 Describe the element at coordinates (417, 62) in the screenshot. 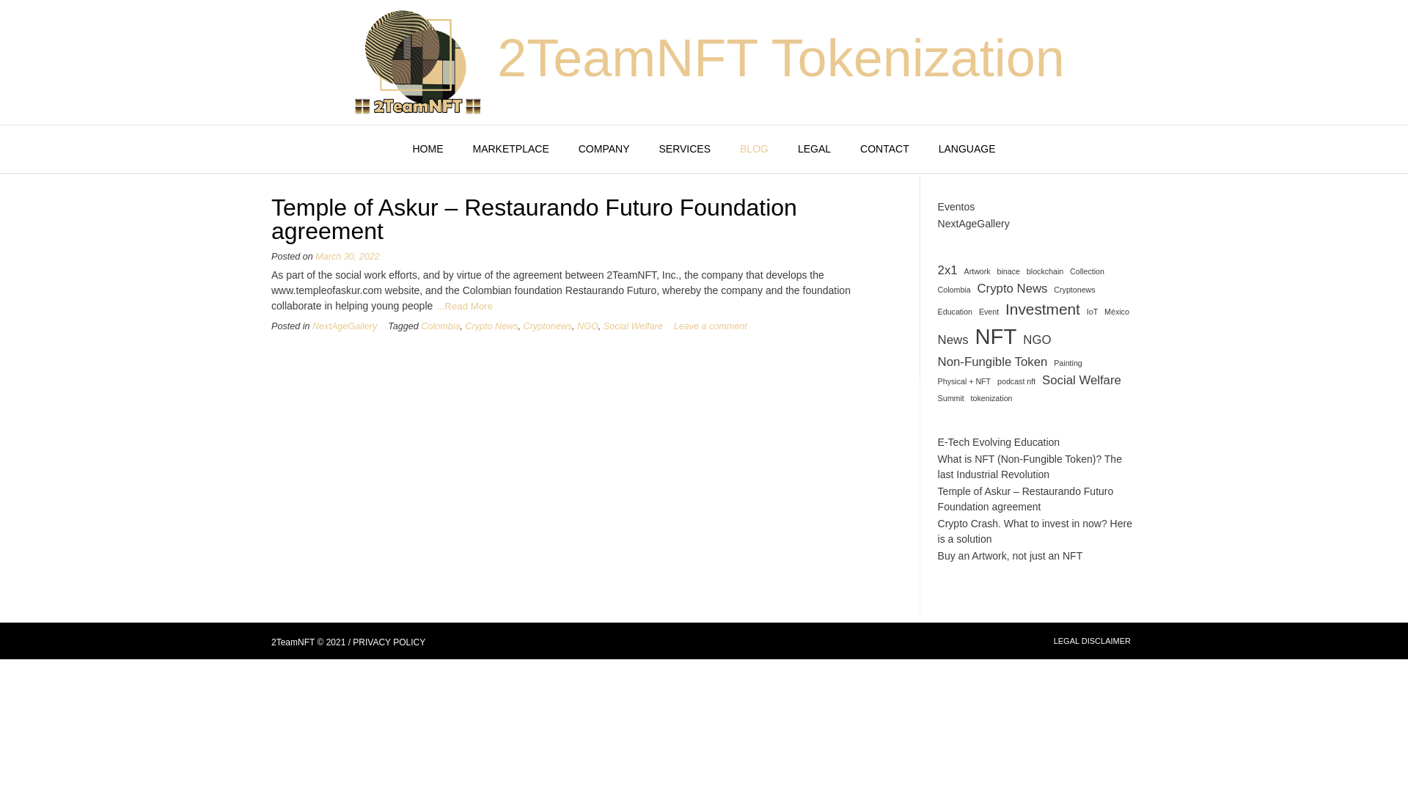

I see `2TeamNFT Tokenization` at that location.